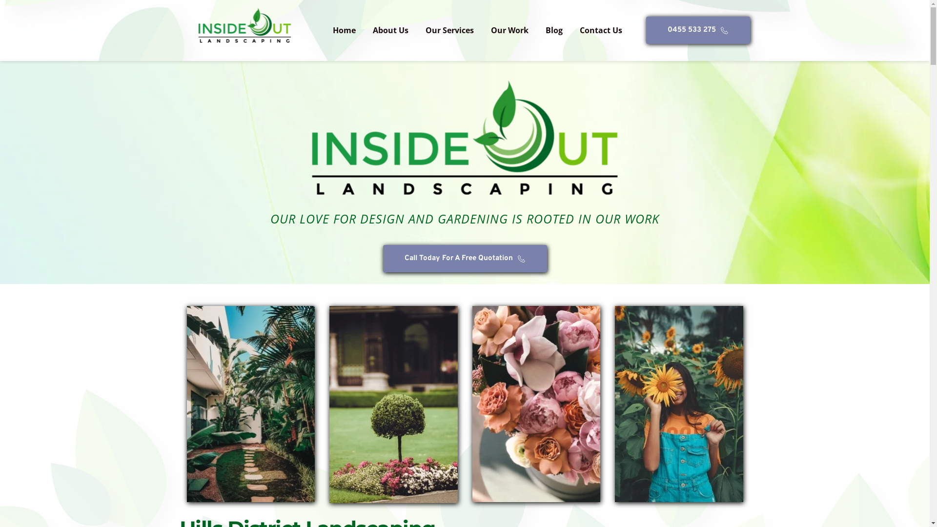 Image resolution: width=937 pixels, height=527 pixels. What do you see at coordinates (390, 30) in the screenshot?
I see `About Us` at bounding box center [390, 30].